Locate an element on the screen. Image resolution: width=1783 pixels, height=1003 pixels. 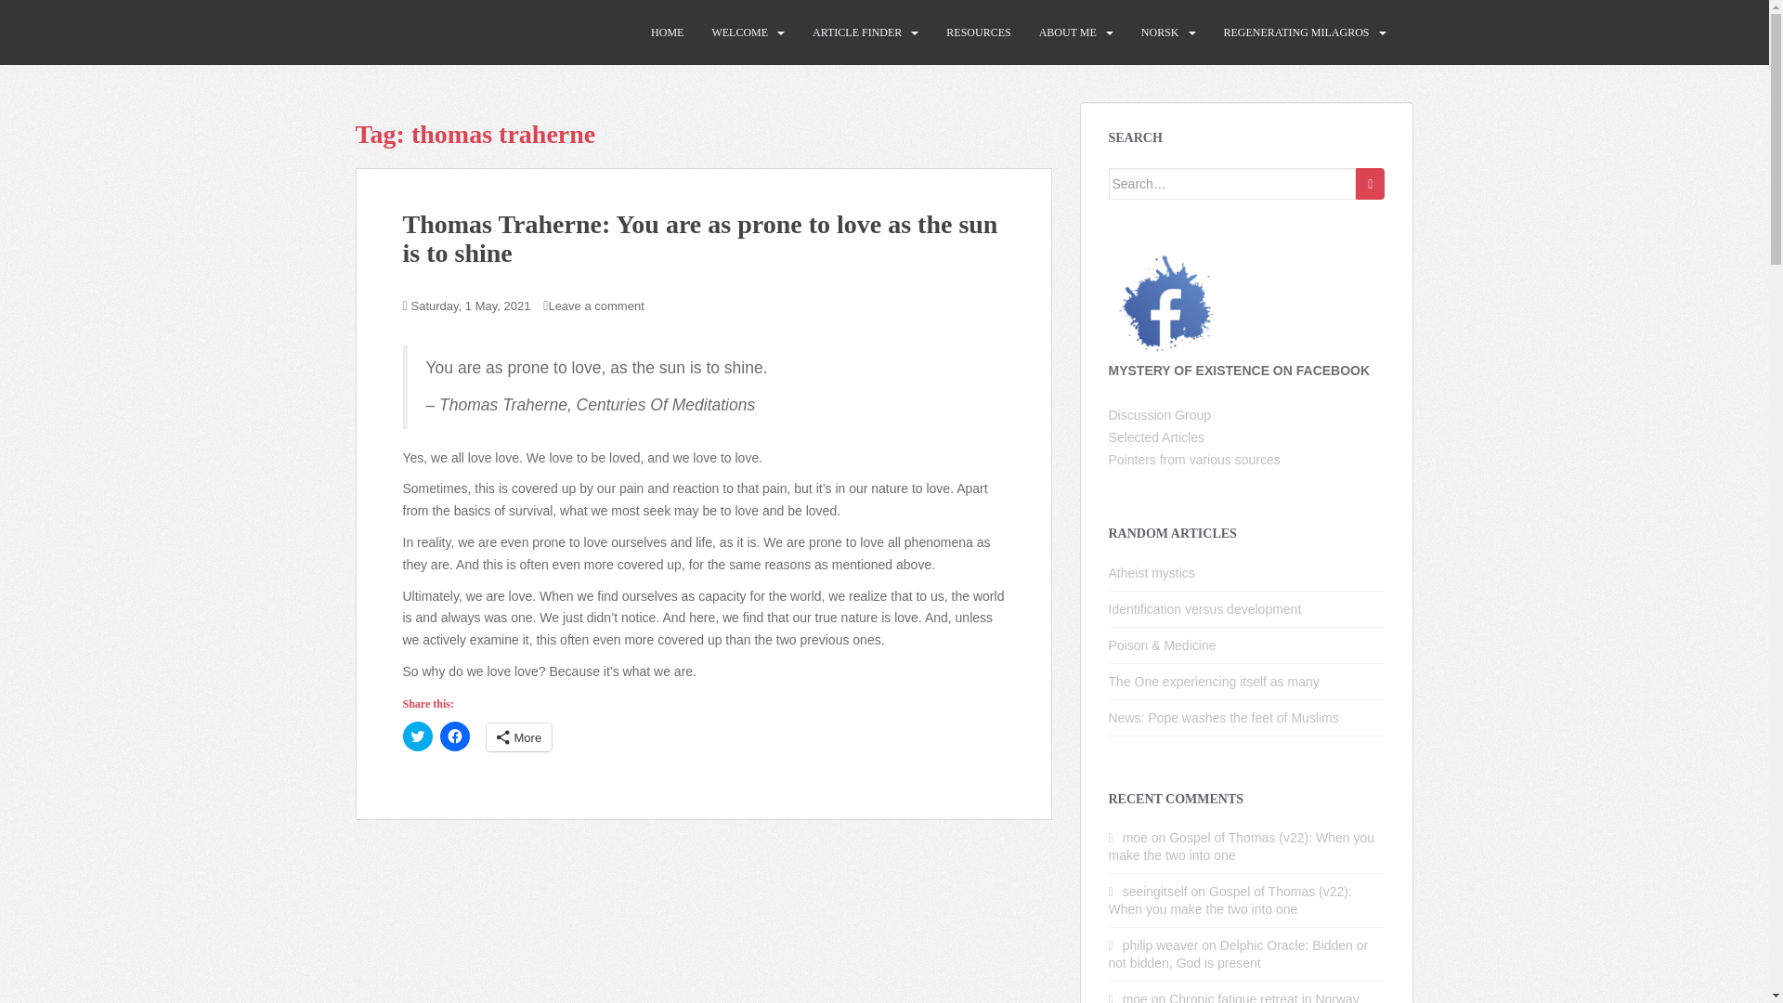
Search for: is located at coordinates (1233, 184).